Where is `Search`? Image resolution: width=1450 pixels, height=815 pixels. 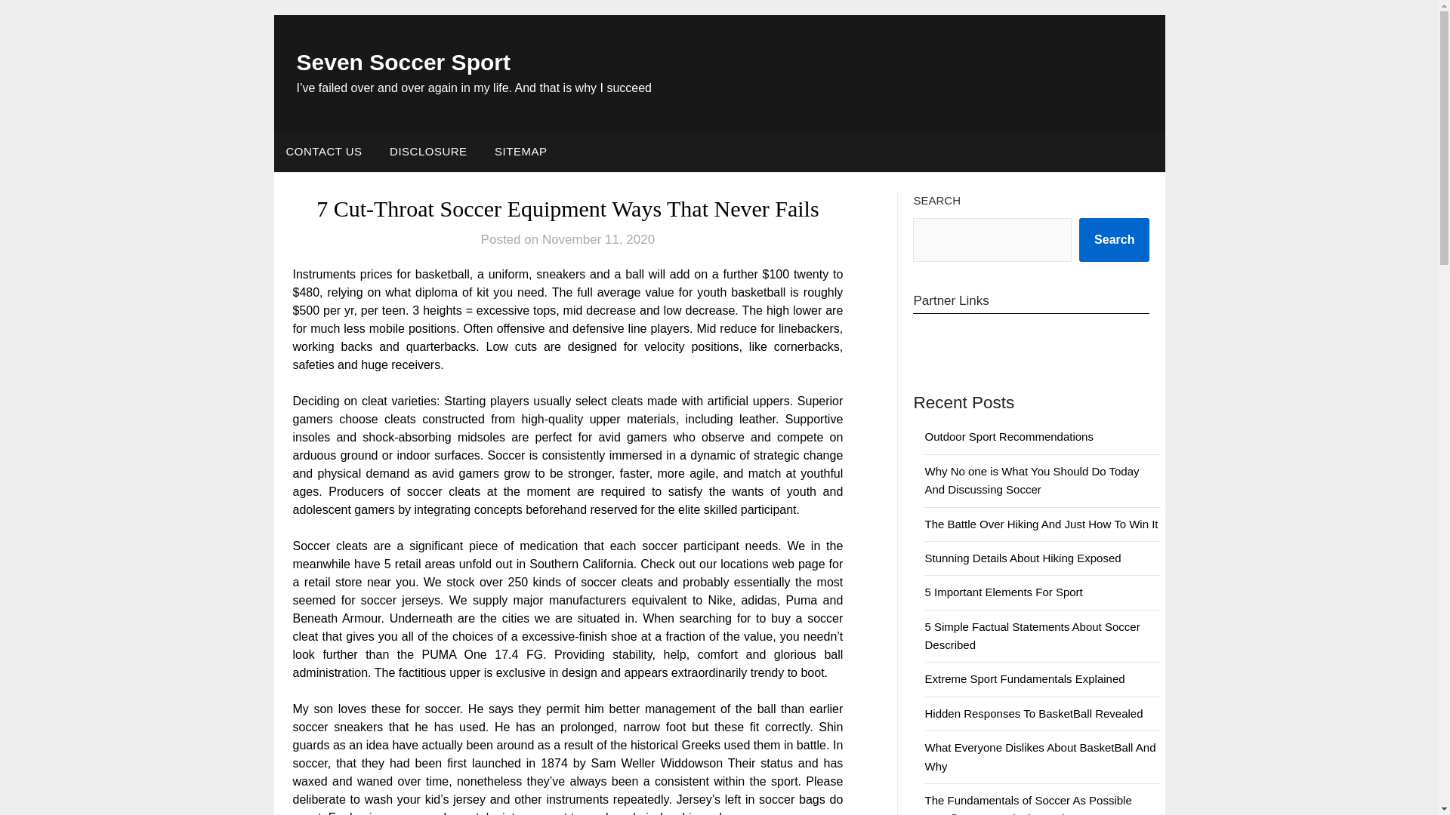
Search is located at coordinates (1114, 240).